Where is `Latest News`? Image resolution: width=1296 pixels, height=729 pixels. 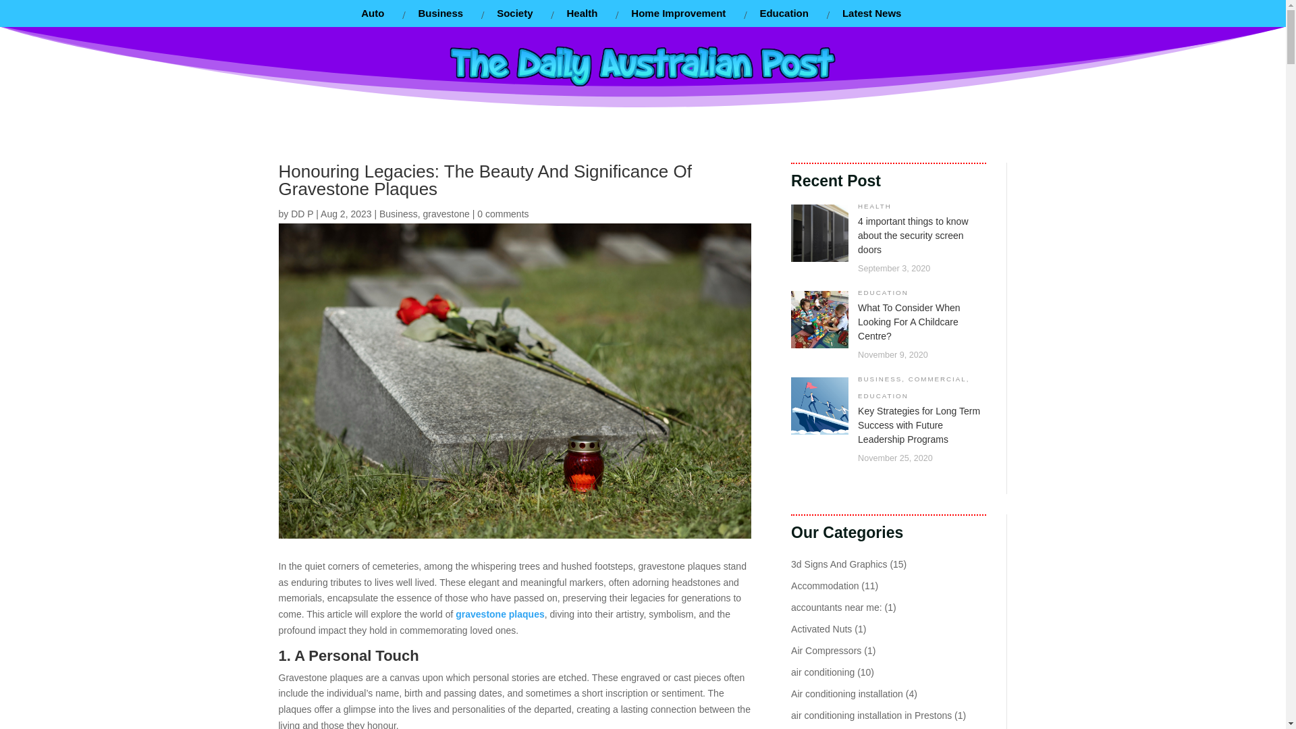 Latest News is located at coordinates (872, 13).